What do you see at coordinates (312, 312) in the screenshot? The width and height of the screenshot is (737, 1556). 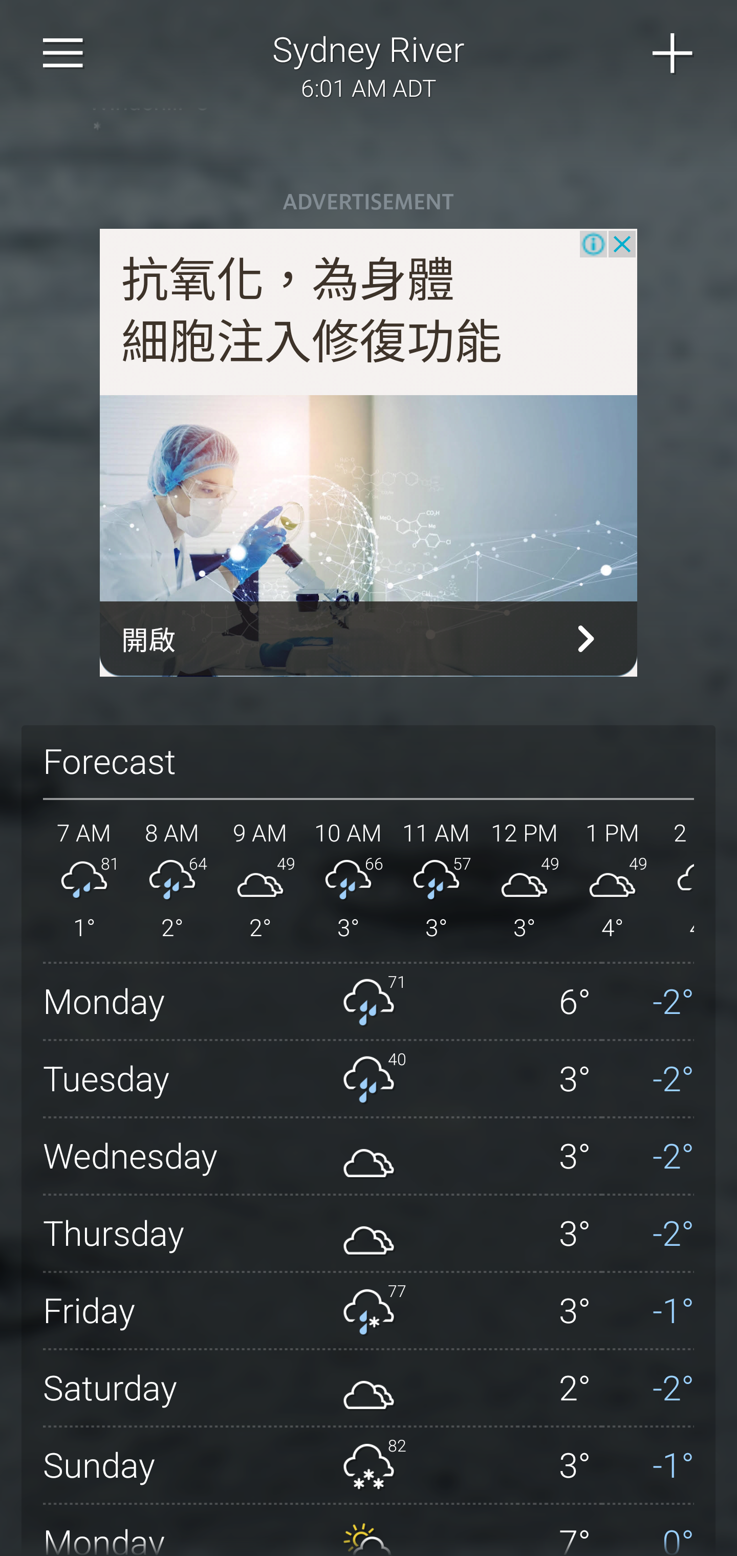 I see `抗氧化，為身體 細胞注入修復功能 抗氧化，為身體 
 細胞注入修復功能` at bounding box center [312, 312].